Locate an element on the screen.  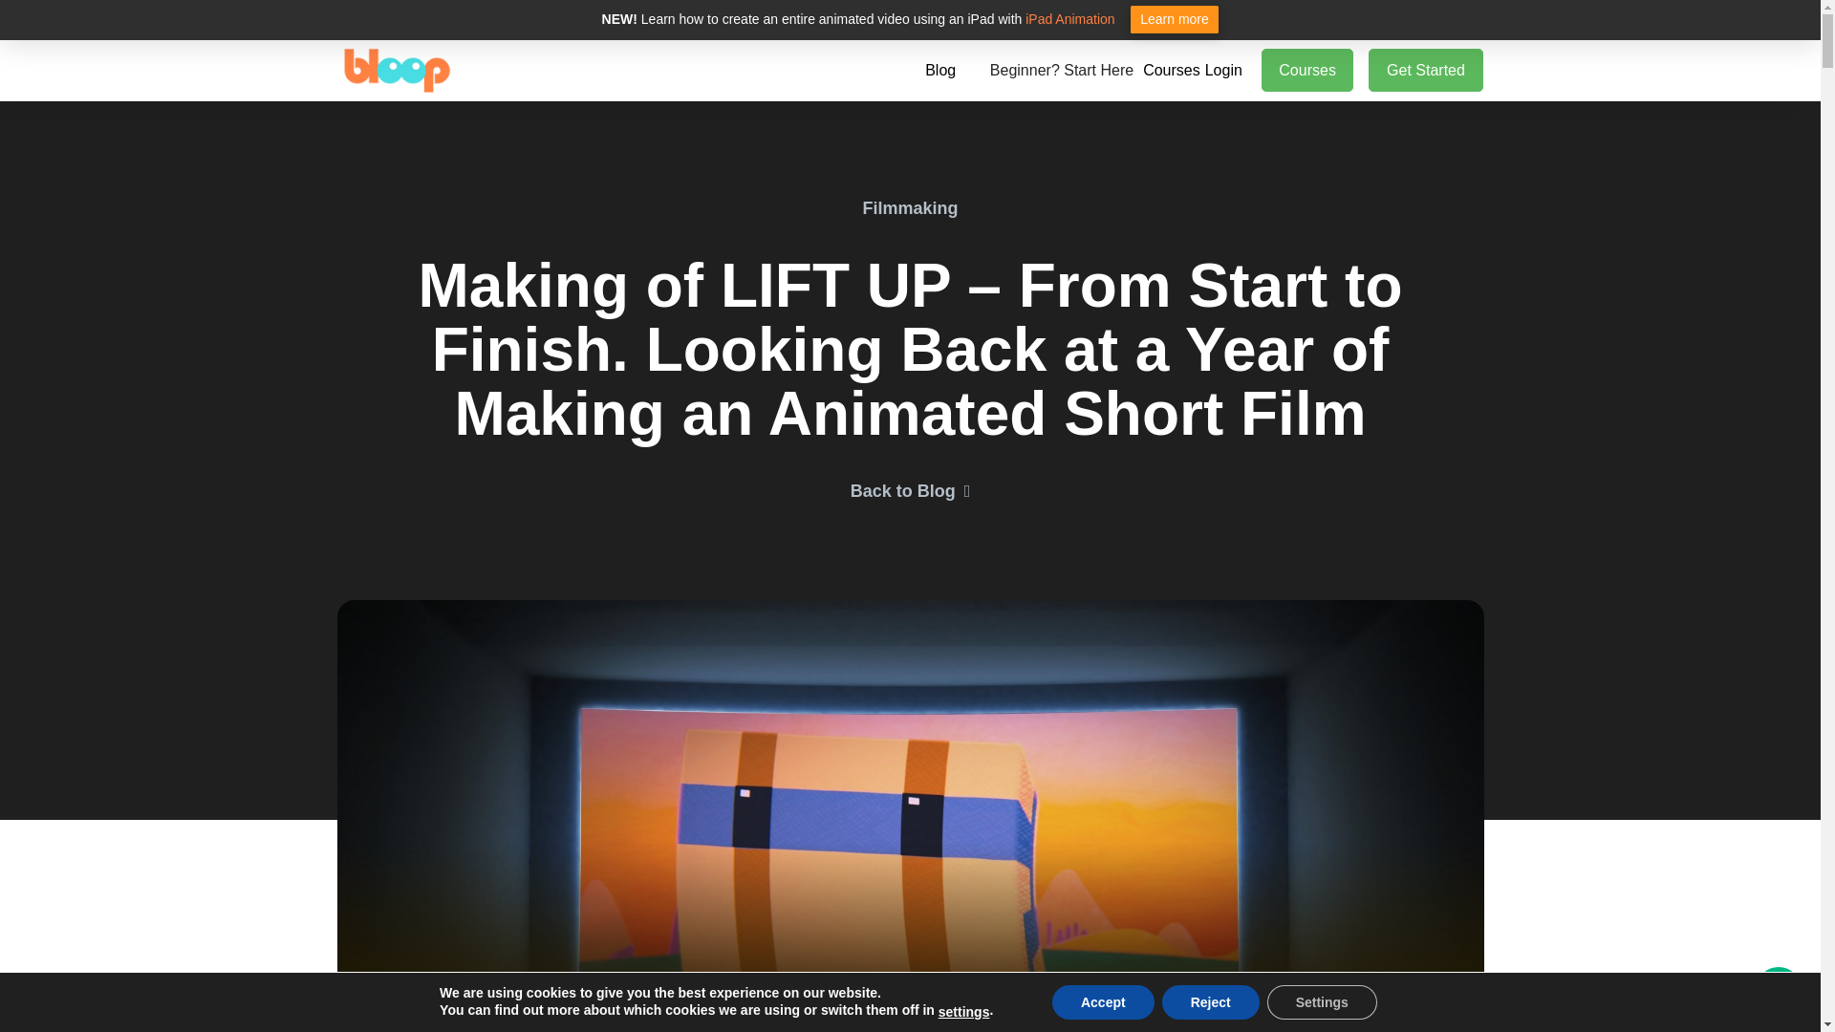
Back to Blog is located at coordinates (910, 491).